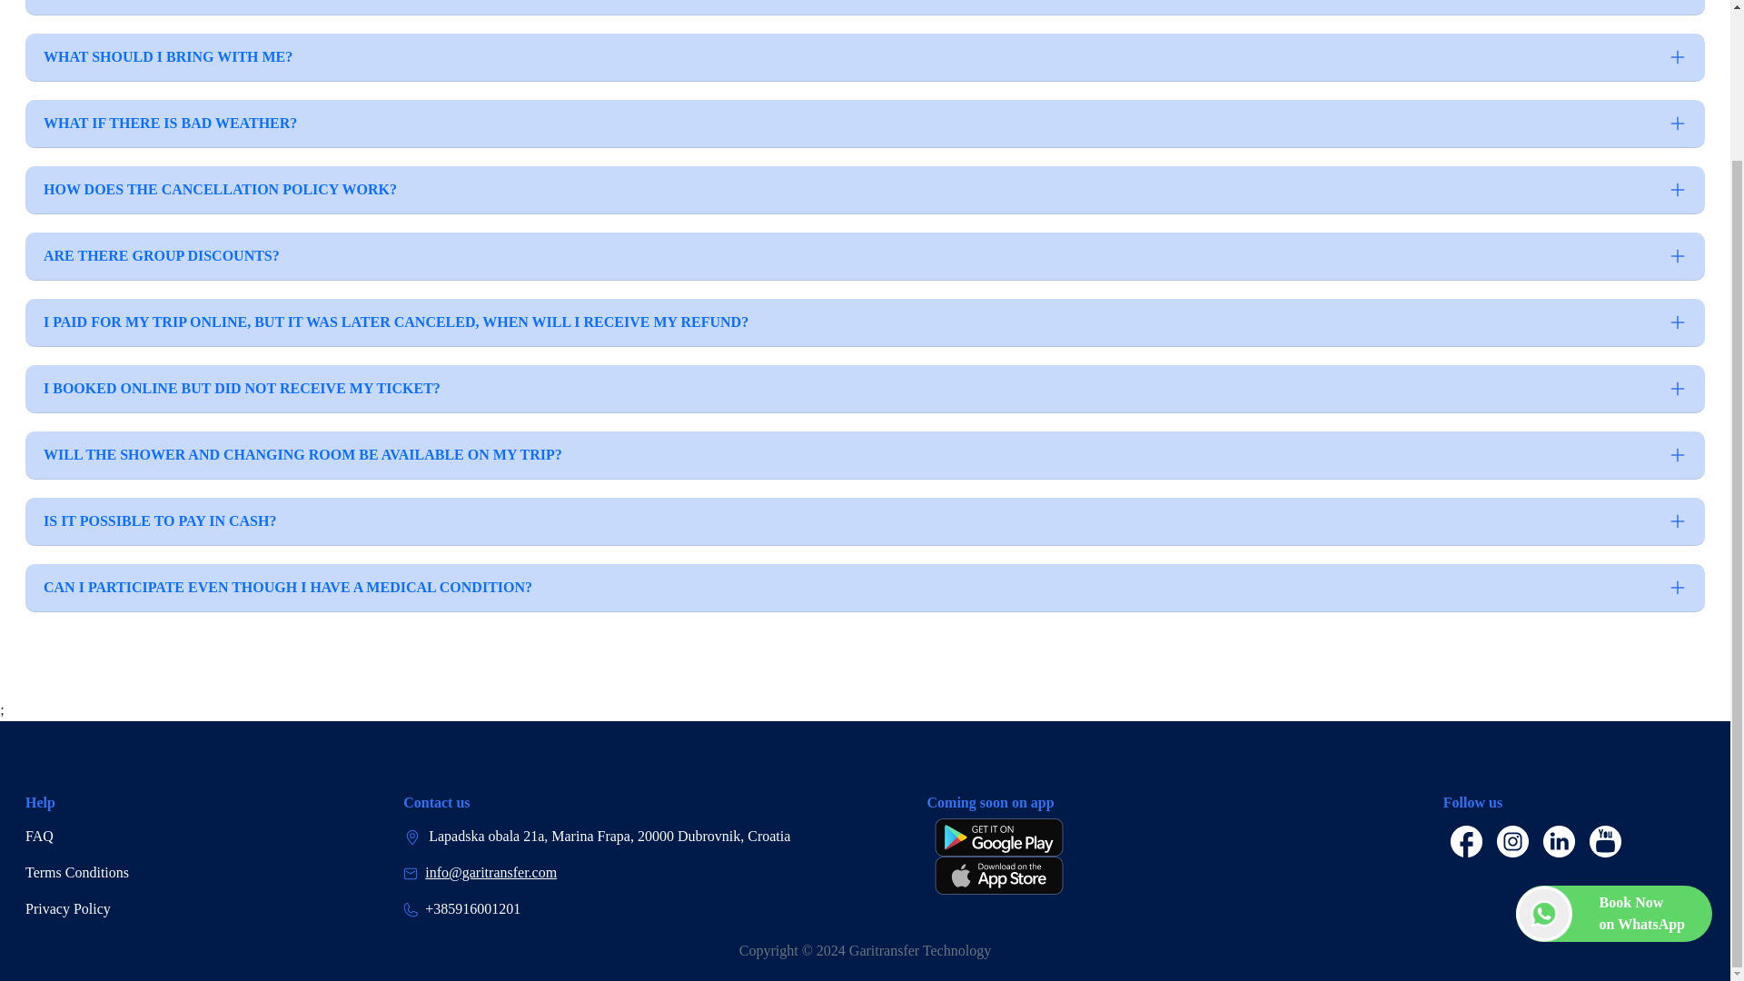  I want to click on HOW DOES THE CANCELLATION POLICY WORK?, so click(865, 521).